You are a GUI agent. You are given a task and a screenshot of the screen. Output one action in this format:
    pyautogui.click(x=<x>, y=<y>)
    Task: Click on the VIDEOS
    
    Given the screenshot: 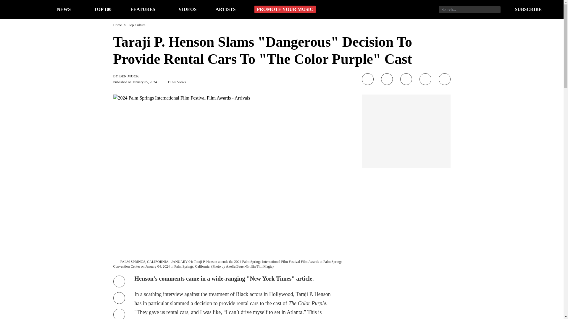 What is the action you would take?
    pyautogui.click(x=187, y=9)
    